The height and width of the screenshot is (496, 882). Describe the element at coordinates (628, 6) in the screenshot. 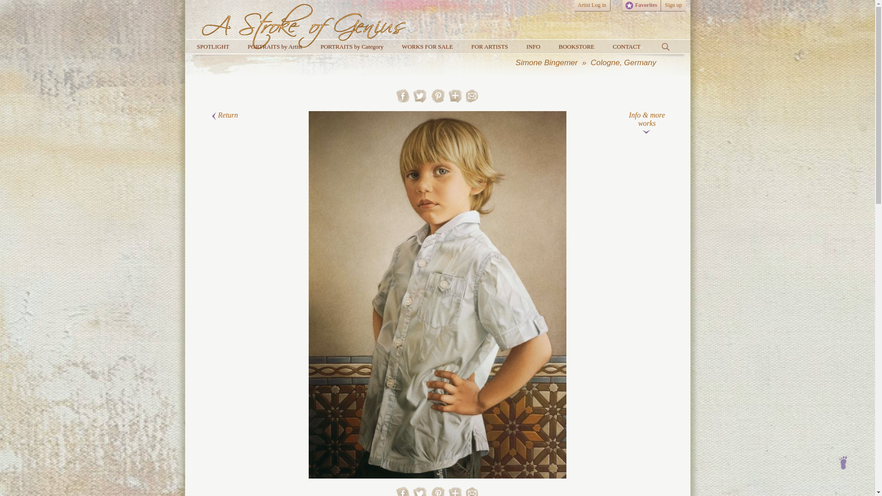

I see `Your Favorite Portraits` at that location.